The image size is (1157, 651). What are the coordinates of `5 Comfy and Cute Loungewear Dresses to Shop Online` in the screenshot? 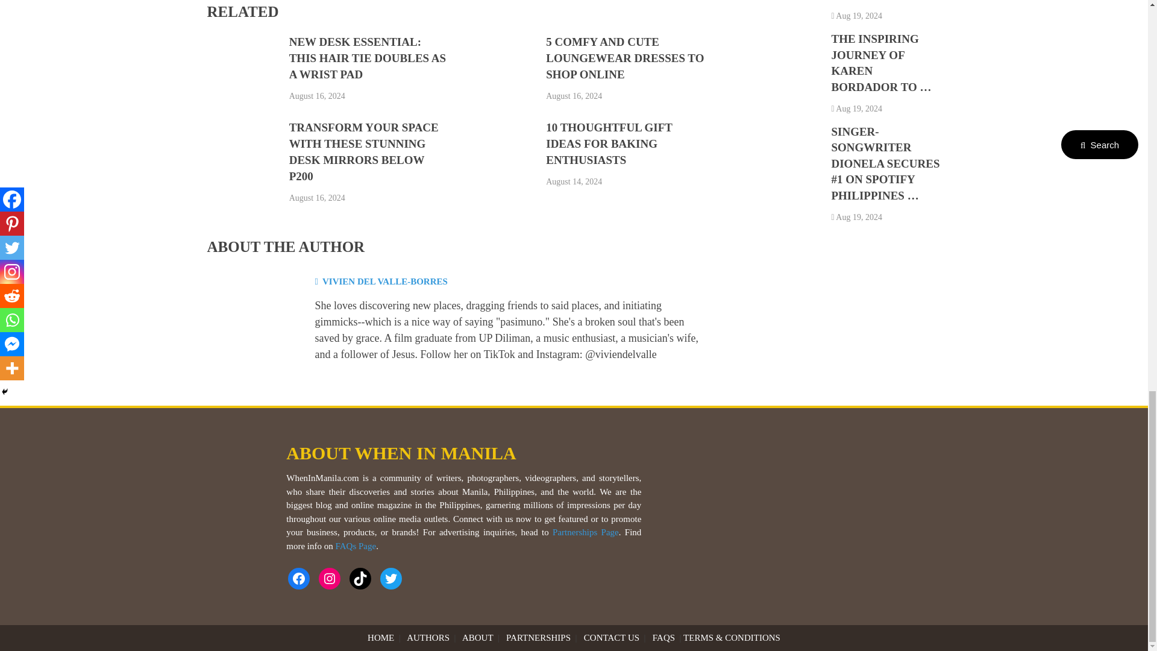 It's located at (624, 58).